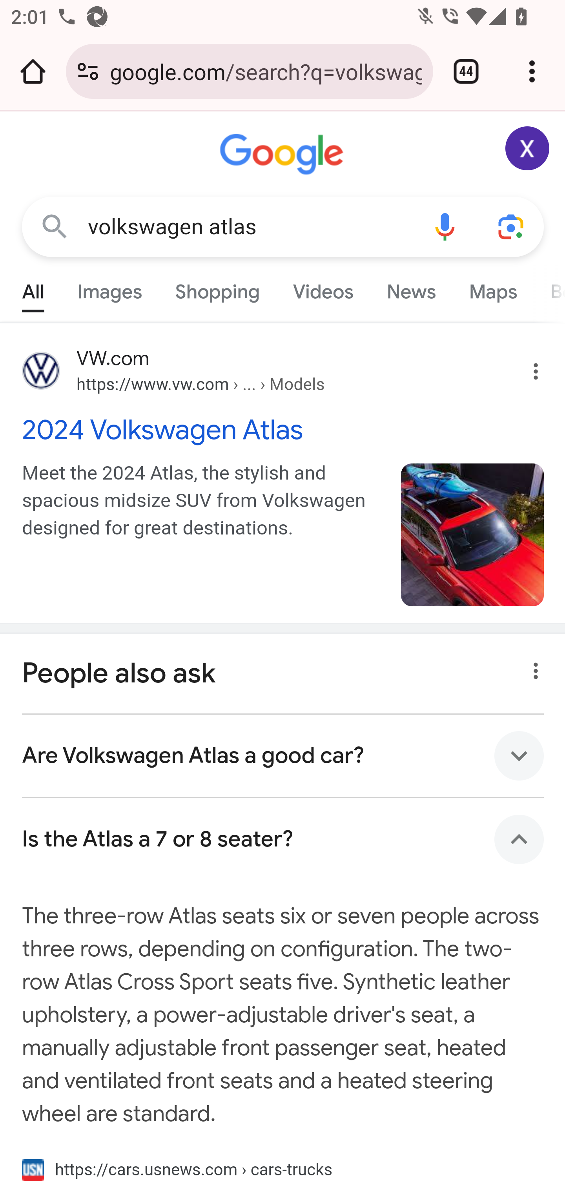 The height and width of the screenshot is (1193, 565). What do you see at coordinates (531, 667) in the screenshot?
I see `About this result` at bounding box center [531, 667].